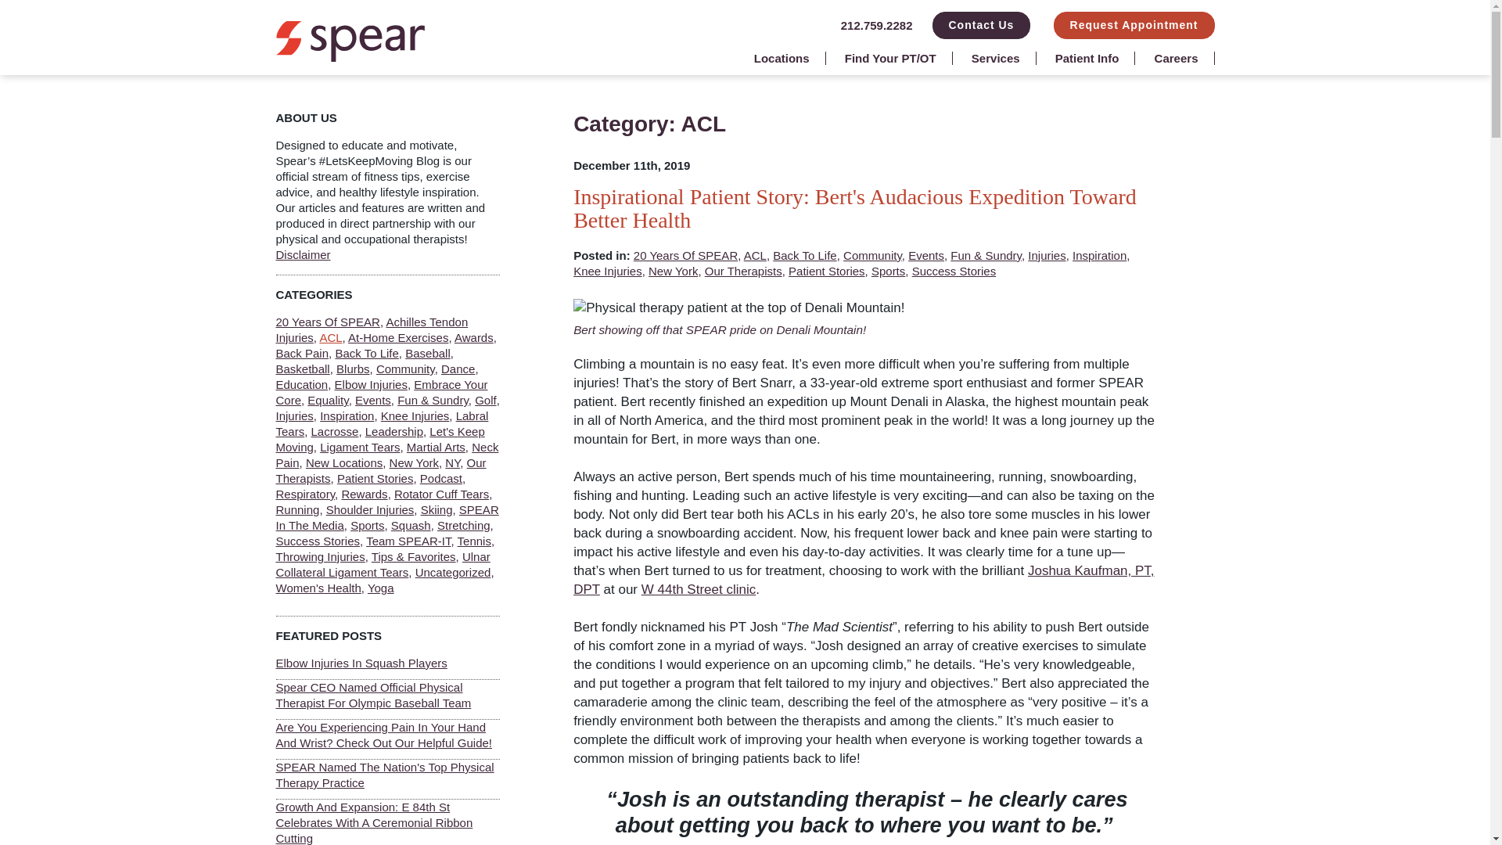 Image resolution: width=1502 pixels, height=845 pixels. I want to click on Careers, so click(1177, 58).